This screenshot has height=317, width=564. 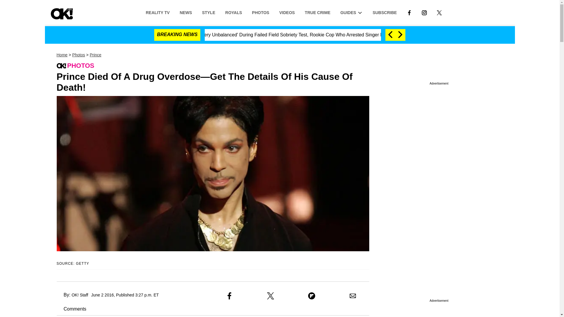 I want to click on LINK TO INSTAGRAM, so click(x=424, y=12).